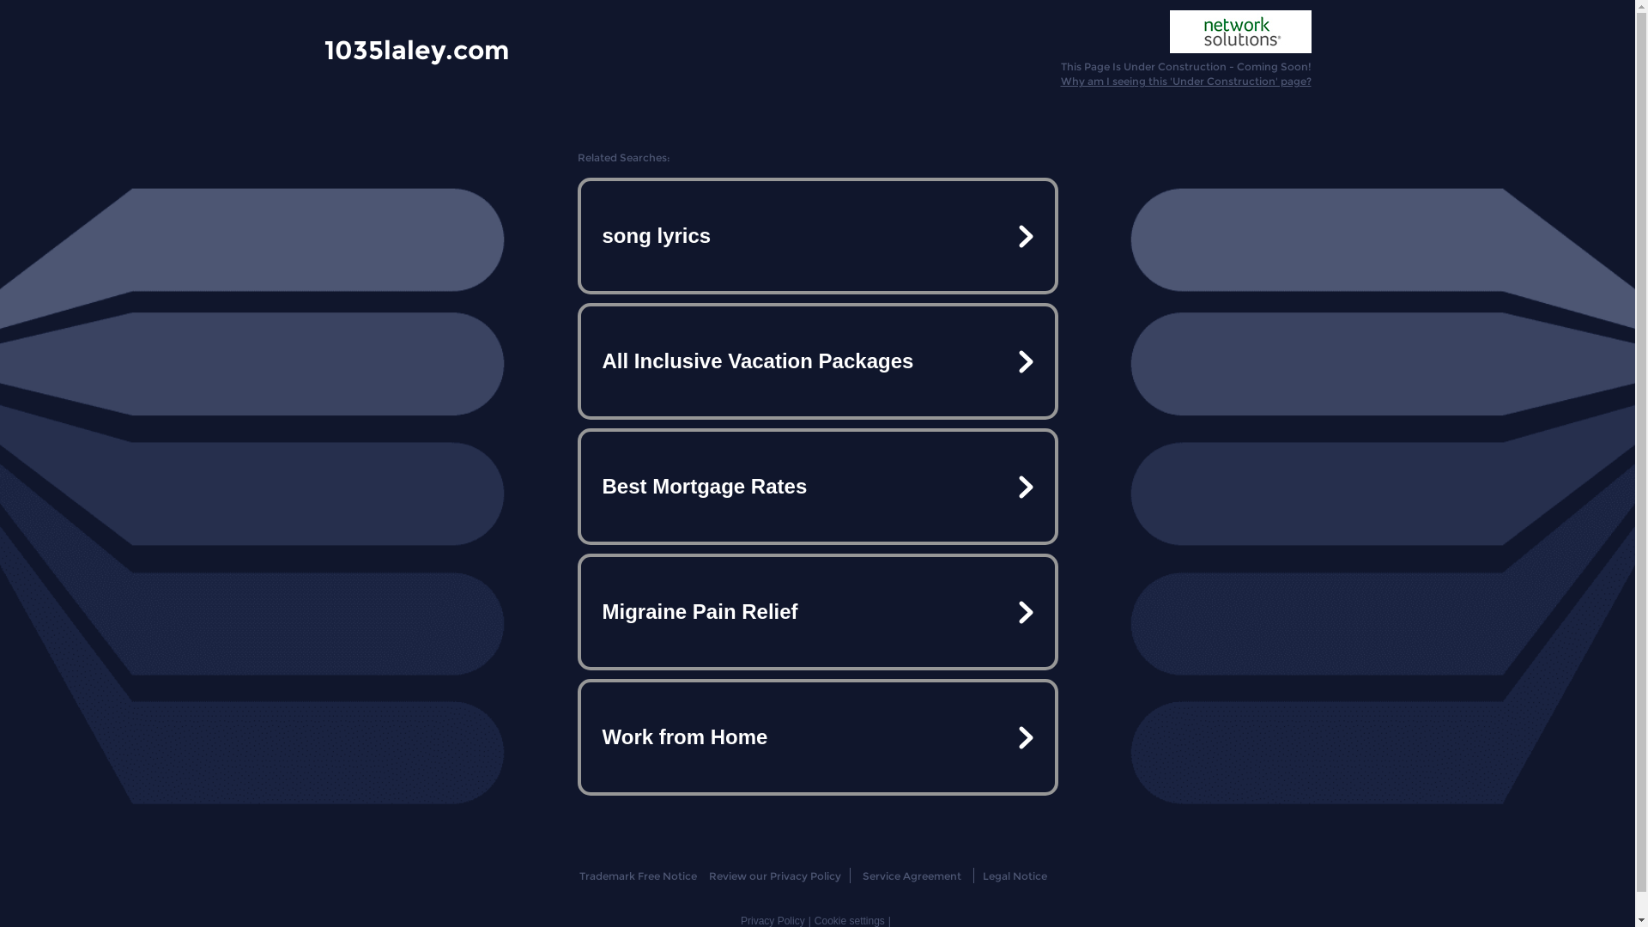  What do you see at coordinates (817, 487) in the screenshot?
I see `Best Mortgage Rates` at bounding box center [817, 487].